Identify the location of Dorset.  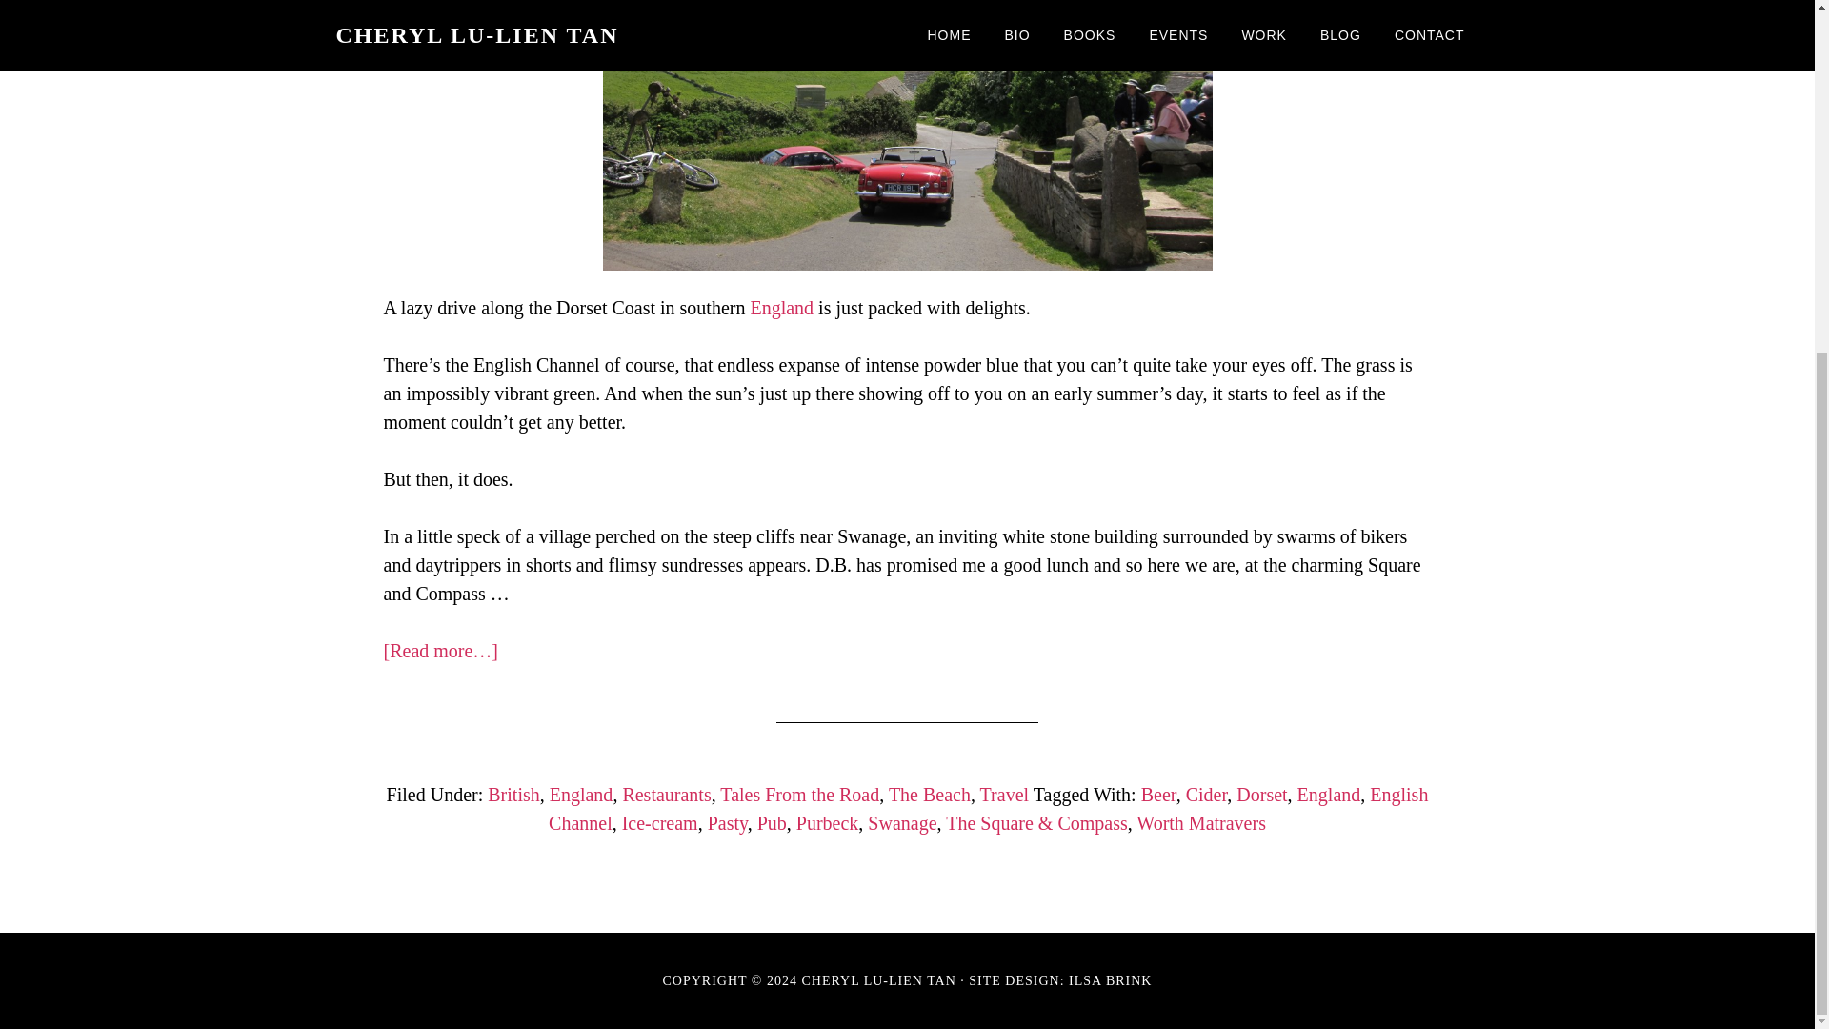
(1261, 794).